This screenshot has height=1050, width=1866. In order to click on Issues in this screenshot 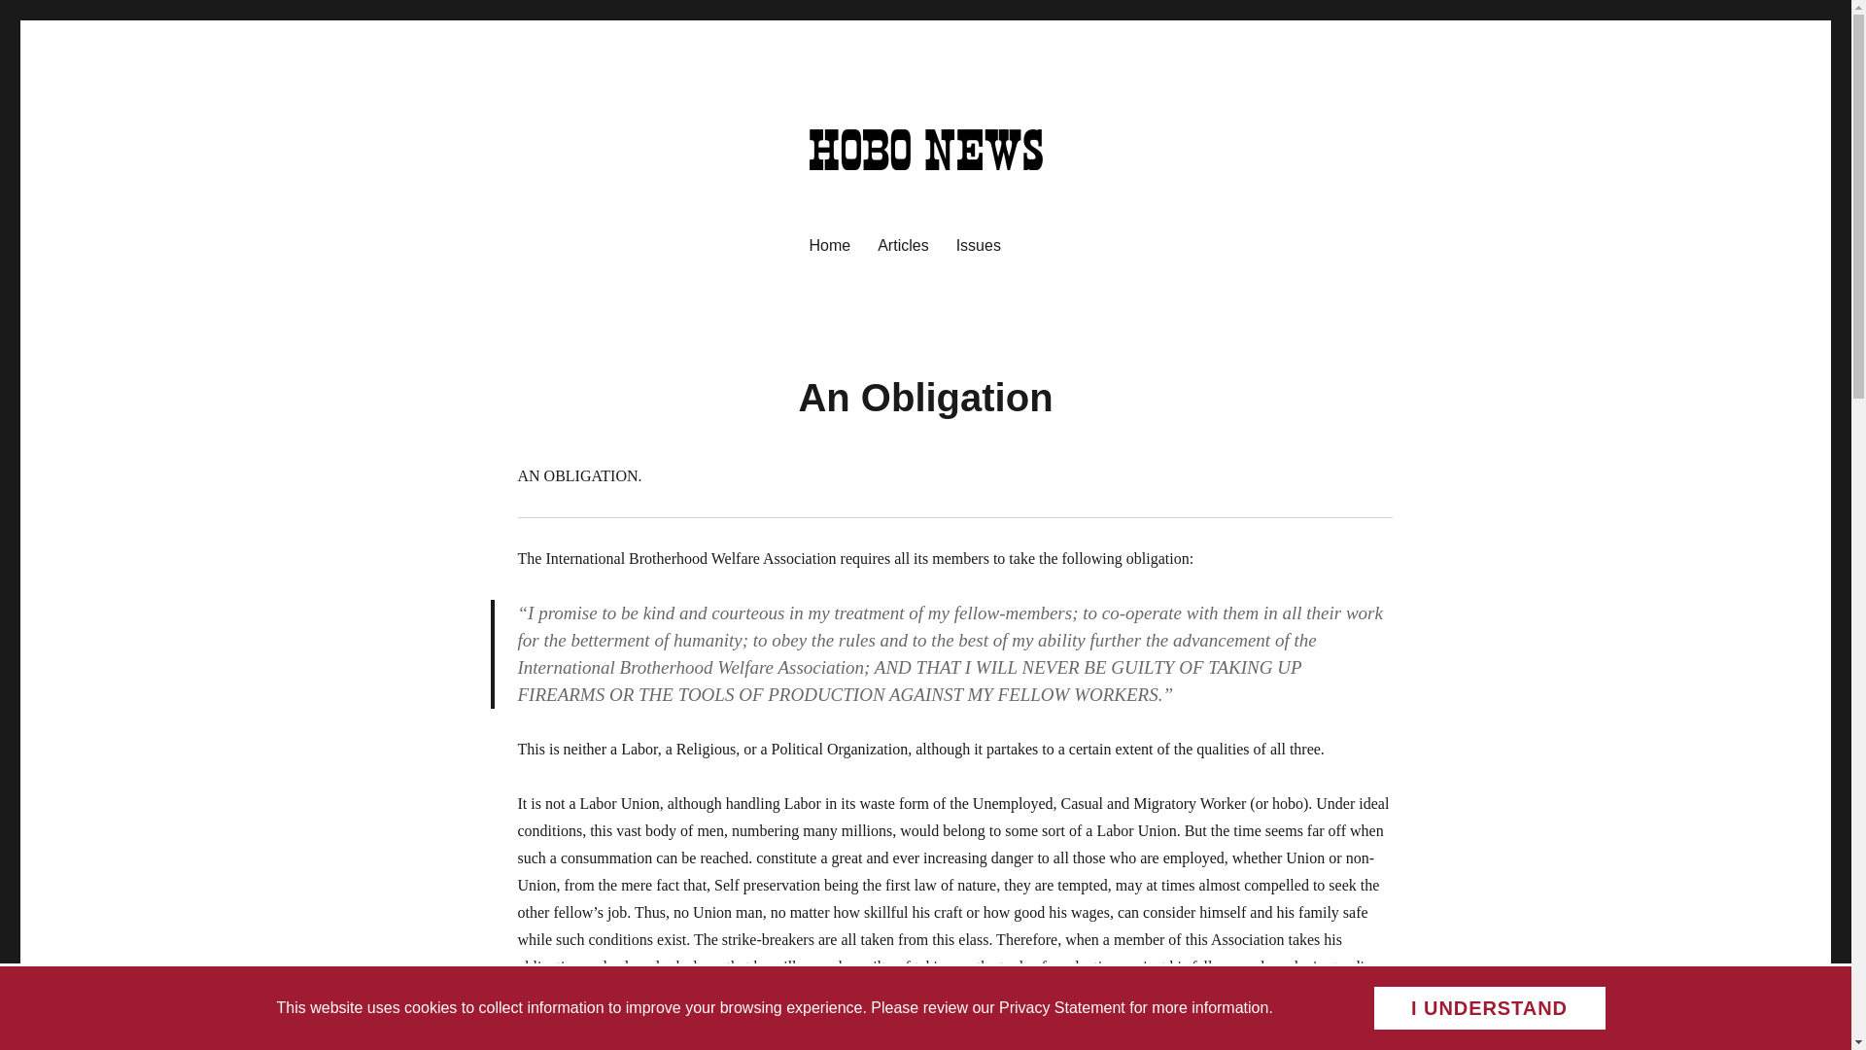, I will do `click(978, 245)`.